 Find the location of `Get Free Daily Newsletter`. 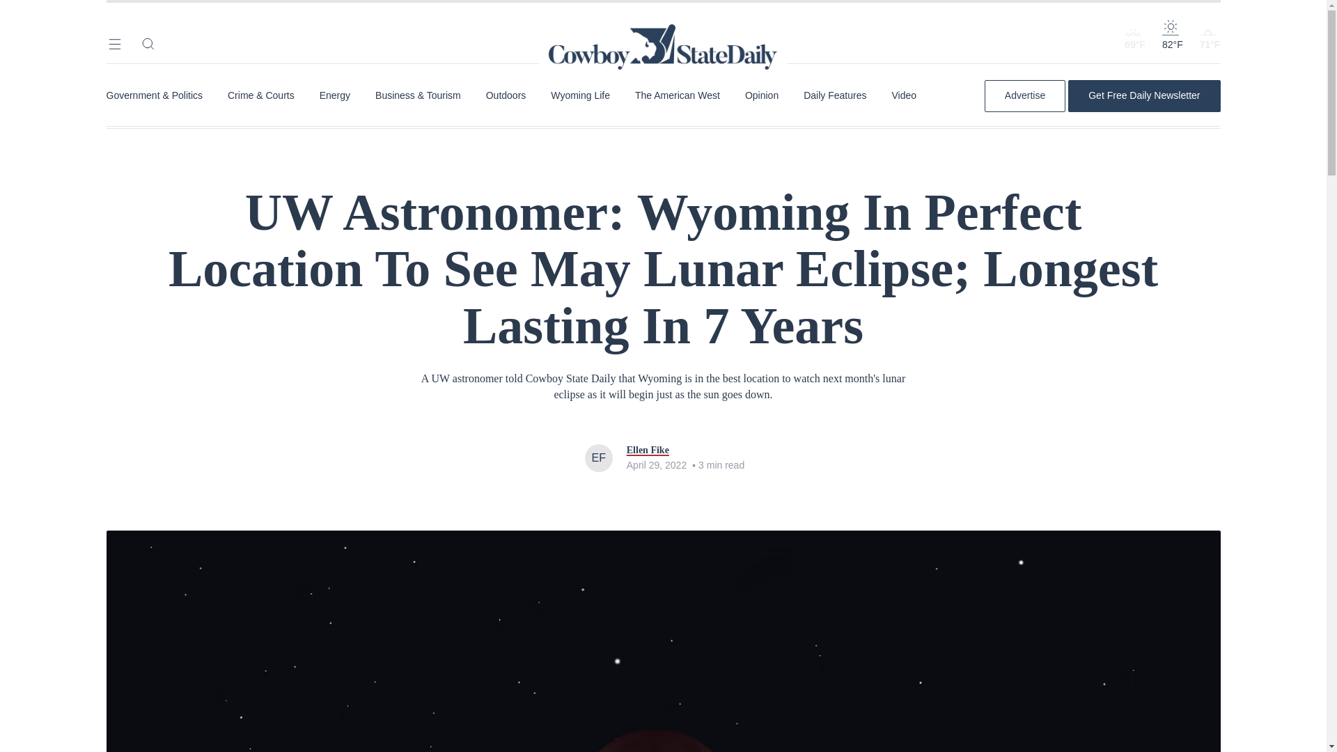

Get Free Daily Newsletter is located at coordinates (1143, 95).